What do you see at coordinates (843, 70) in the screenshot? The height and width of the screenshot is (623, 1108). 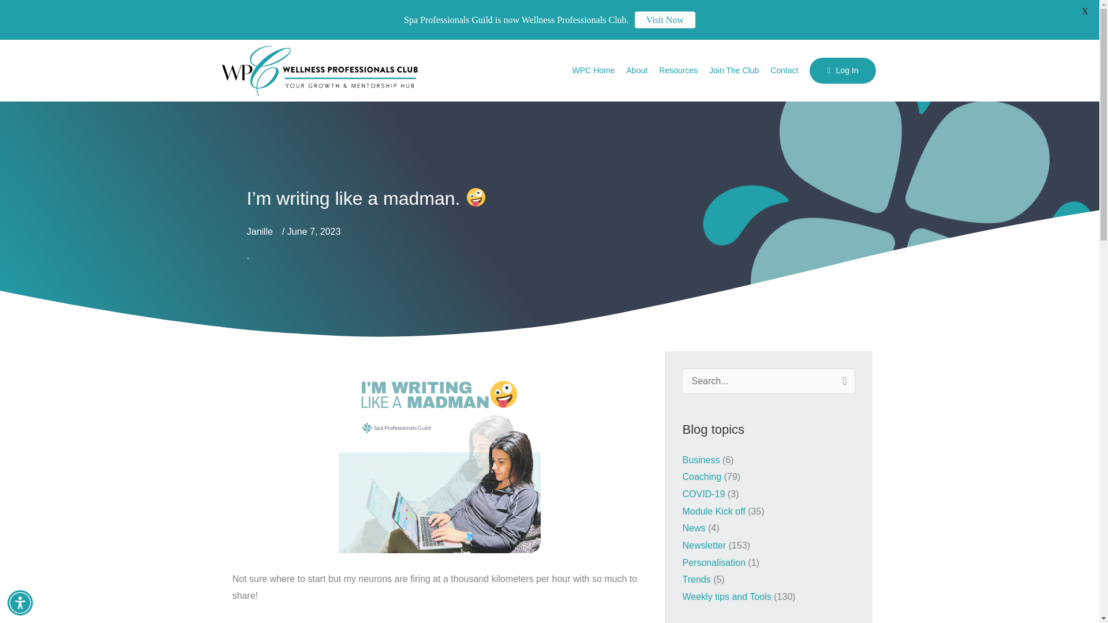 I see `Log In` at bounding box center [843, 70].